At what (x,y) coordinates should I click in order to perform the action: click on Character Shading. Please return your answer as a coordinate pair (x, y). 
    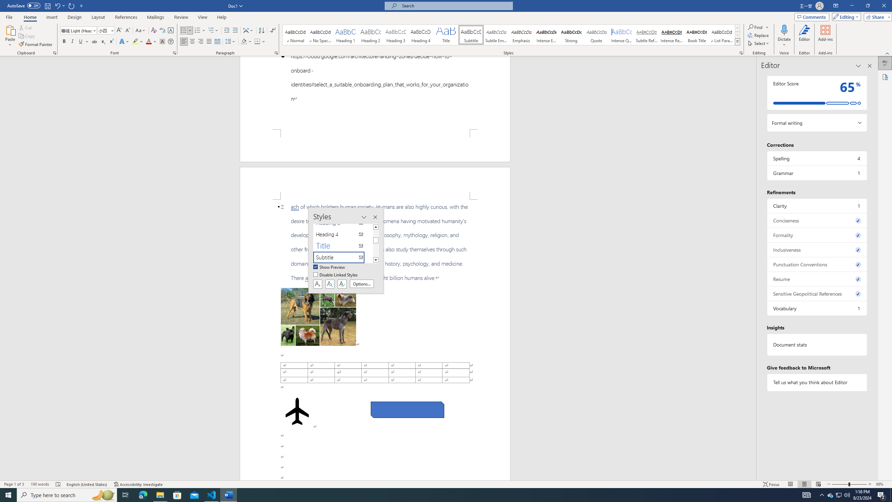
    Looking at the image, I should click on (162, 42).